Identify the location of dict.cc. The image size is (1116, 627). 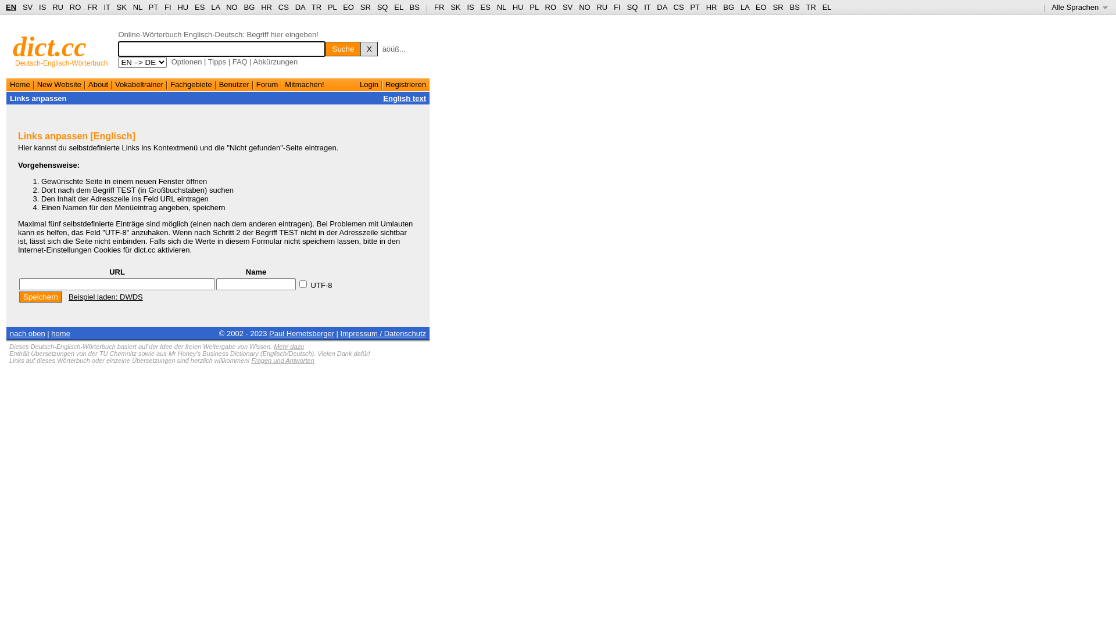
(50, 46).